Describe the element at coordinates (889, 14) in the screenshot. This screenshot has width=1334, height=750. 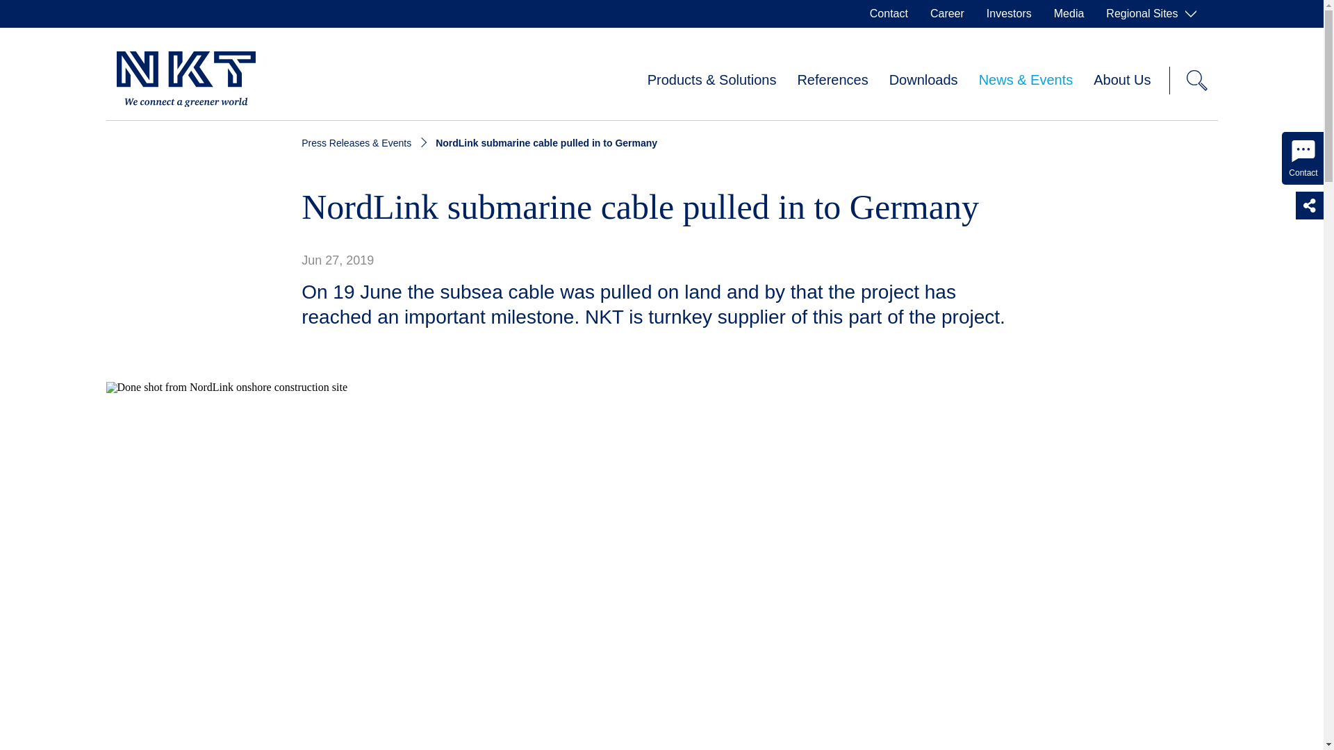
I see `Contact` at that location.